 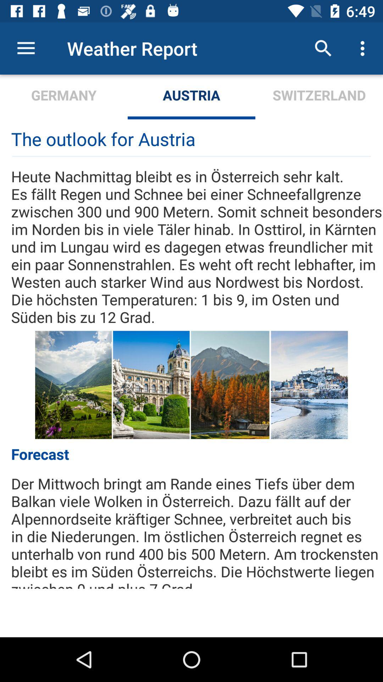 I want to click on tap the switzerland, so click(x=319, y=97).